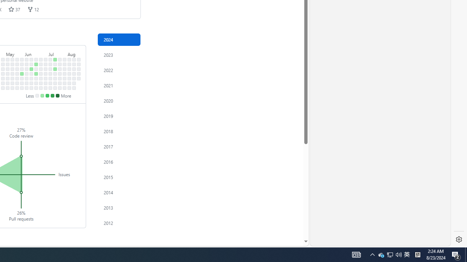  Describe the element at coordinates (74, 88) in the screenshot. I see `No contributions on August 17th.` at that location.